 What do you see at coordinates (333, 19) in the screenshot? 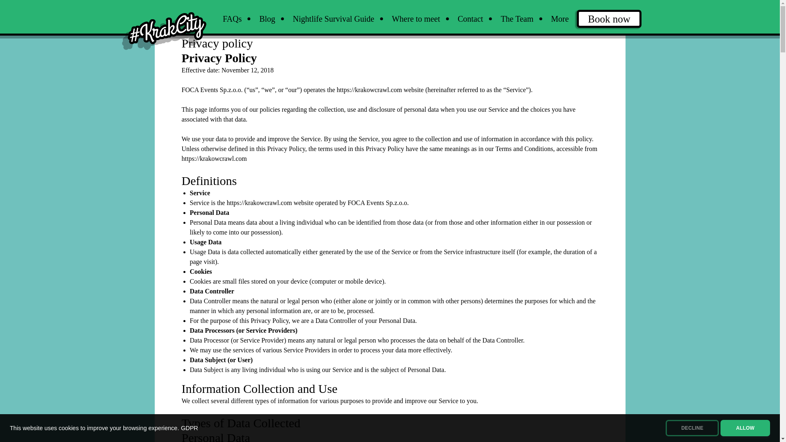
I see `Nightlife Survival Guide` at bounding box center [333, 19].